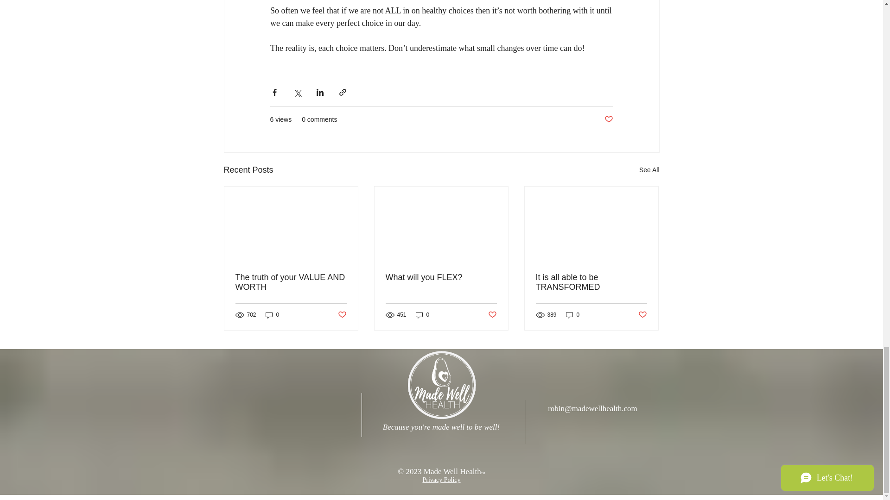 This screenshot has height=500, width=890. What do you see at coordinates (642, 314) in the screenshot?
I see `Post not marked as liked` at bounding box center [642, 314].